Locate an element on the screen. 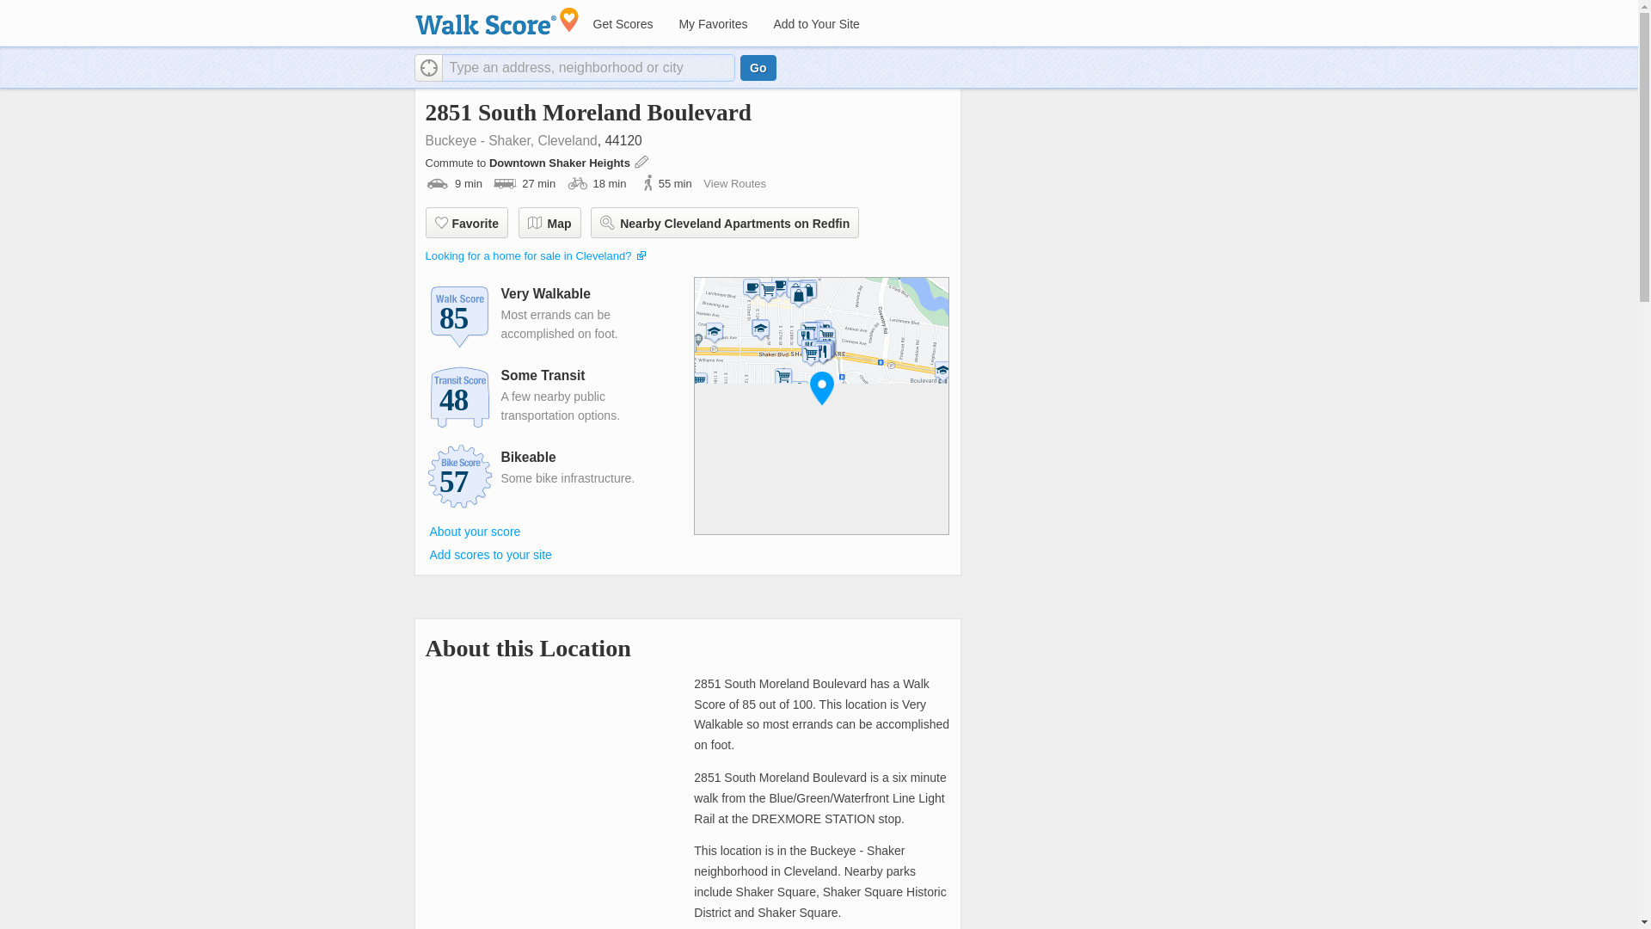 This screenshot has height=929, width=1651. Downtown Shaker Heights is located at coordinates (561, 163).